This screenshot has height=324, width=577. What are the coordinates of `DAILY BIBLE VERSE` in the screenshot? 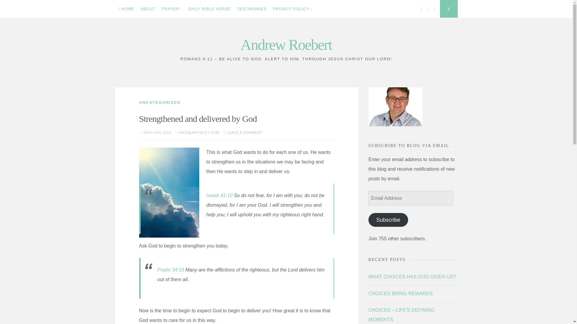 It's located at (209, 9).